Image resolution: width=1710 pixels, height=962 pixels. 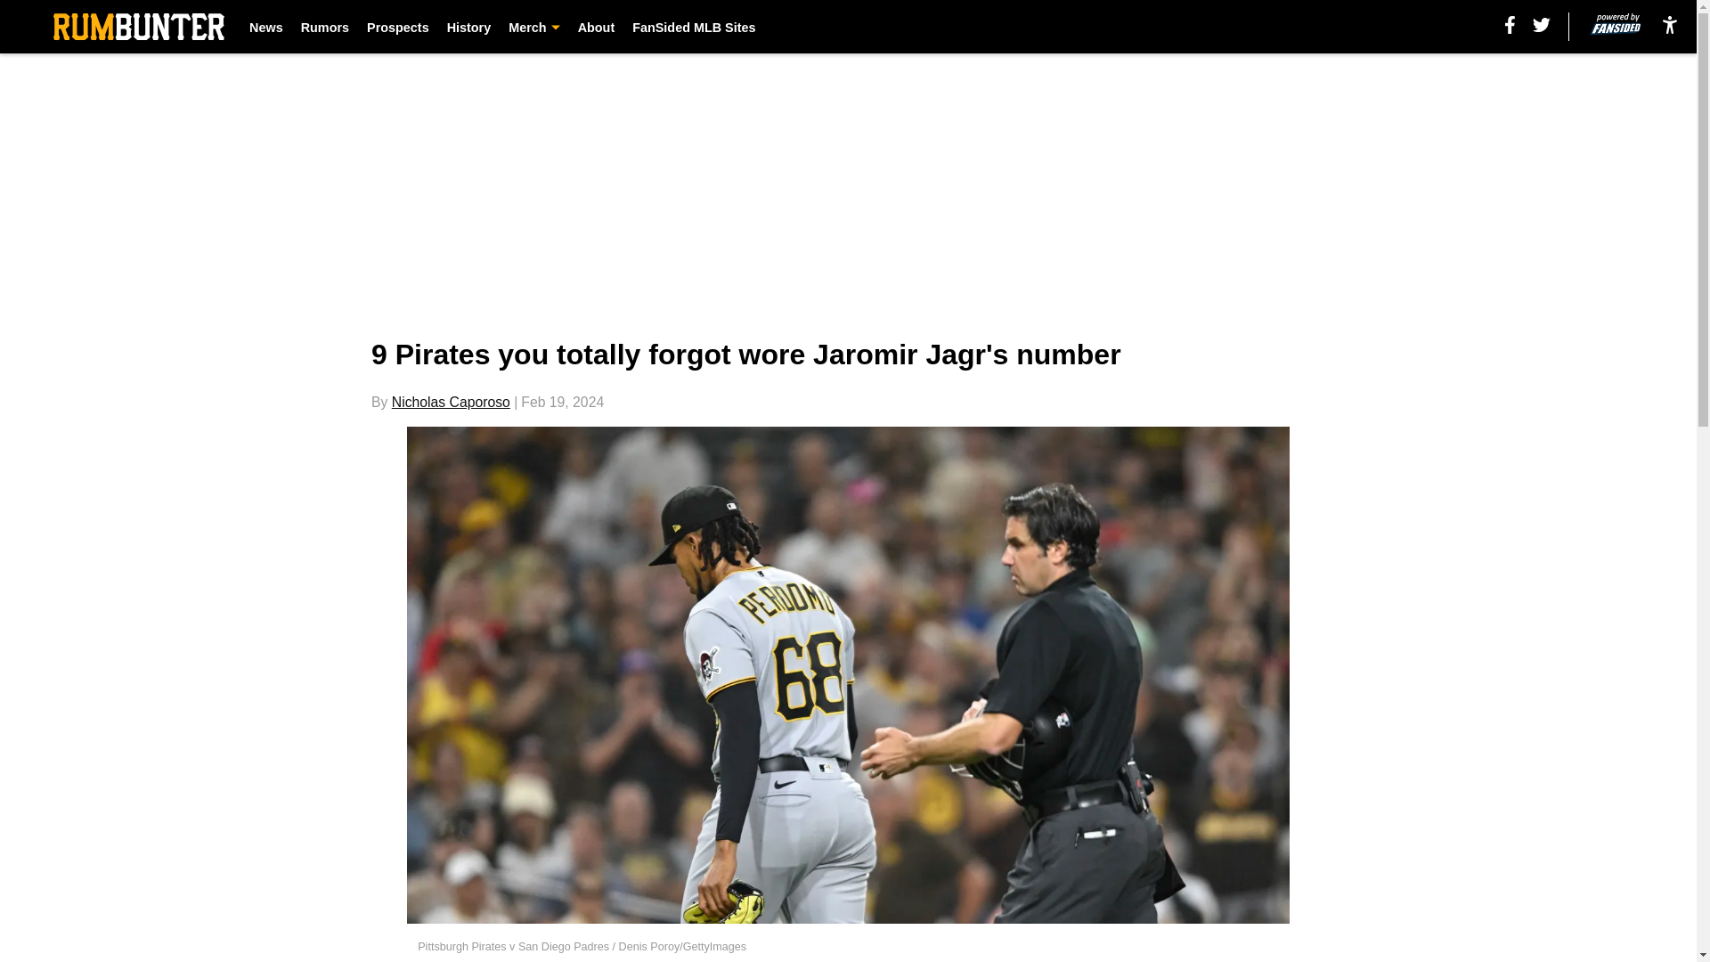 I want to click on News, so click(x=266, y=27).